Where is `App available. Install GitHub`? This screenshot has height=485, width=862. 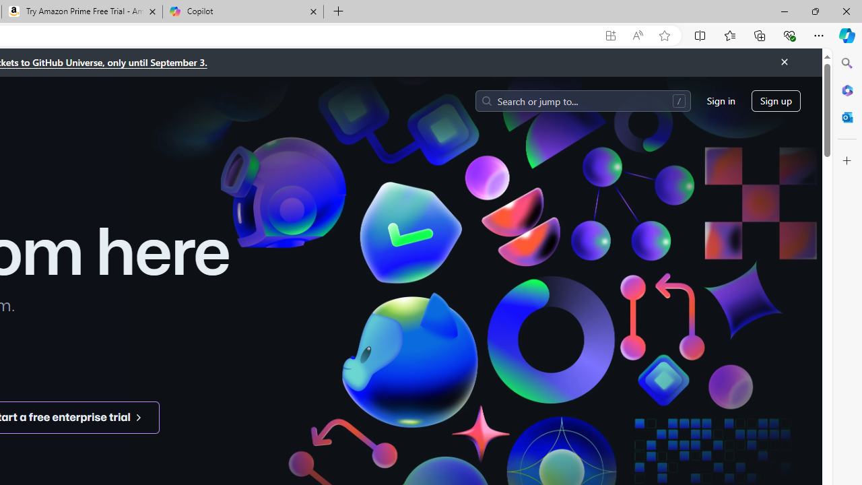
App available. Install GitHub is located at coordinates (610, 36).